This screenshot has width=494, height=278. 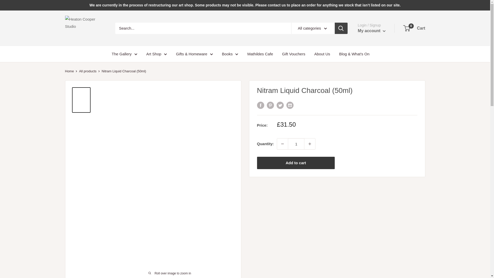 What do you see at coordinates (283, 144) in the screenshot?
I see `Decrease quantity by 1` at bounding box center [283, 144].